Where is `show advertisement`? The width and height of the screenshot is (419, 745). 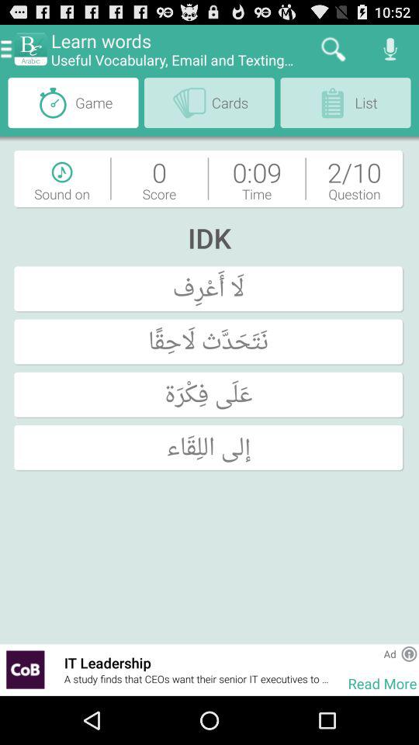
show advertisement is located at coordinates (25, 669).